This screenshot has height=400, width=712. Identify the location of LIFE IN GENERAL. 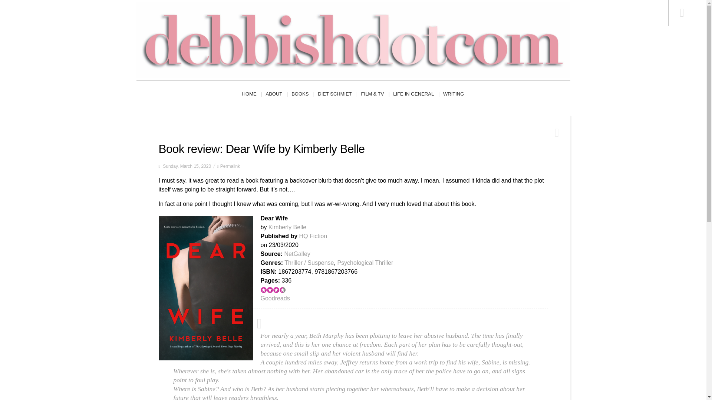
(416, 94).